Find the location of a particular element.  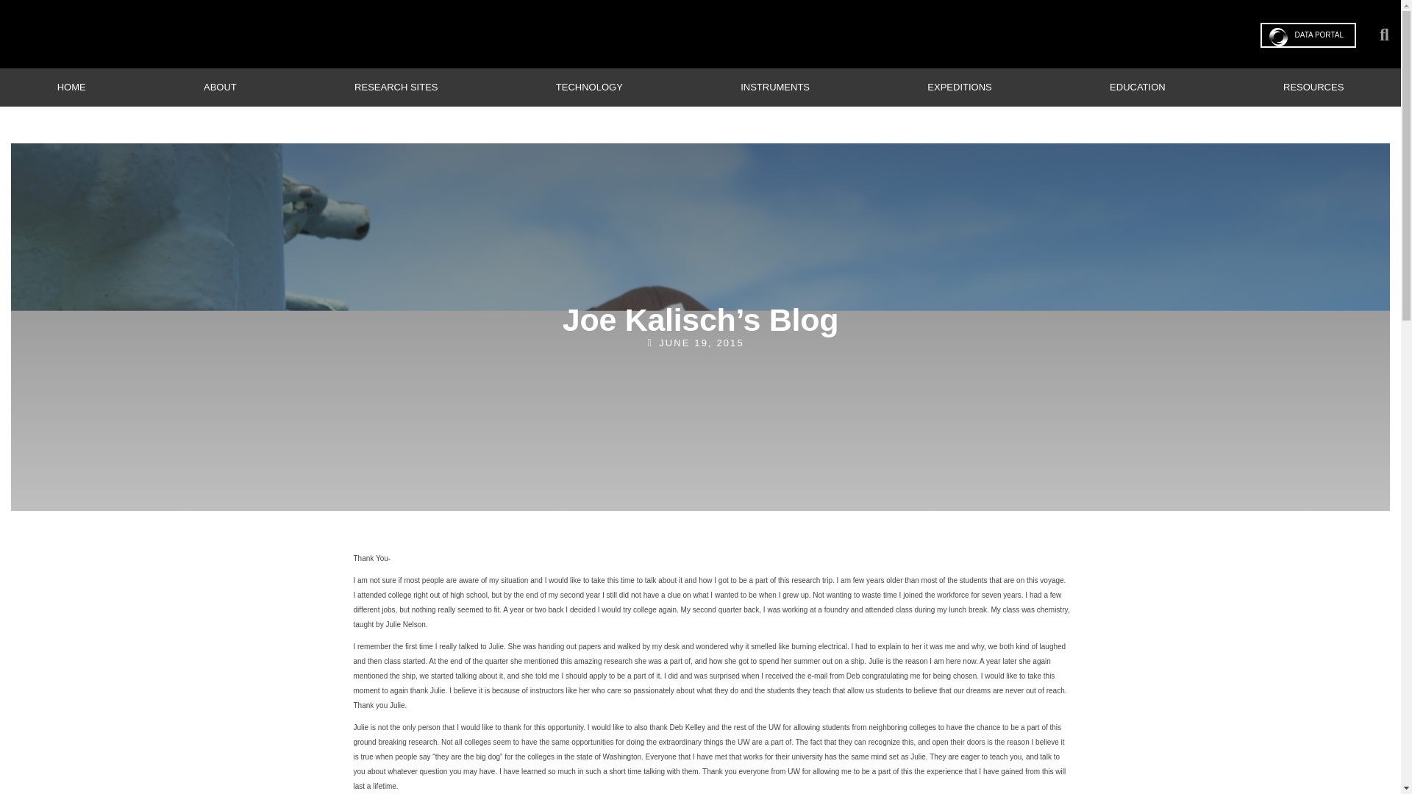

HOME is located at coordinates (71, 87).